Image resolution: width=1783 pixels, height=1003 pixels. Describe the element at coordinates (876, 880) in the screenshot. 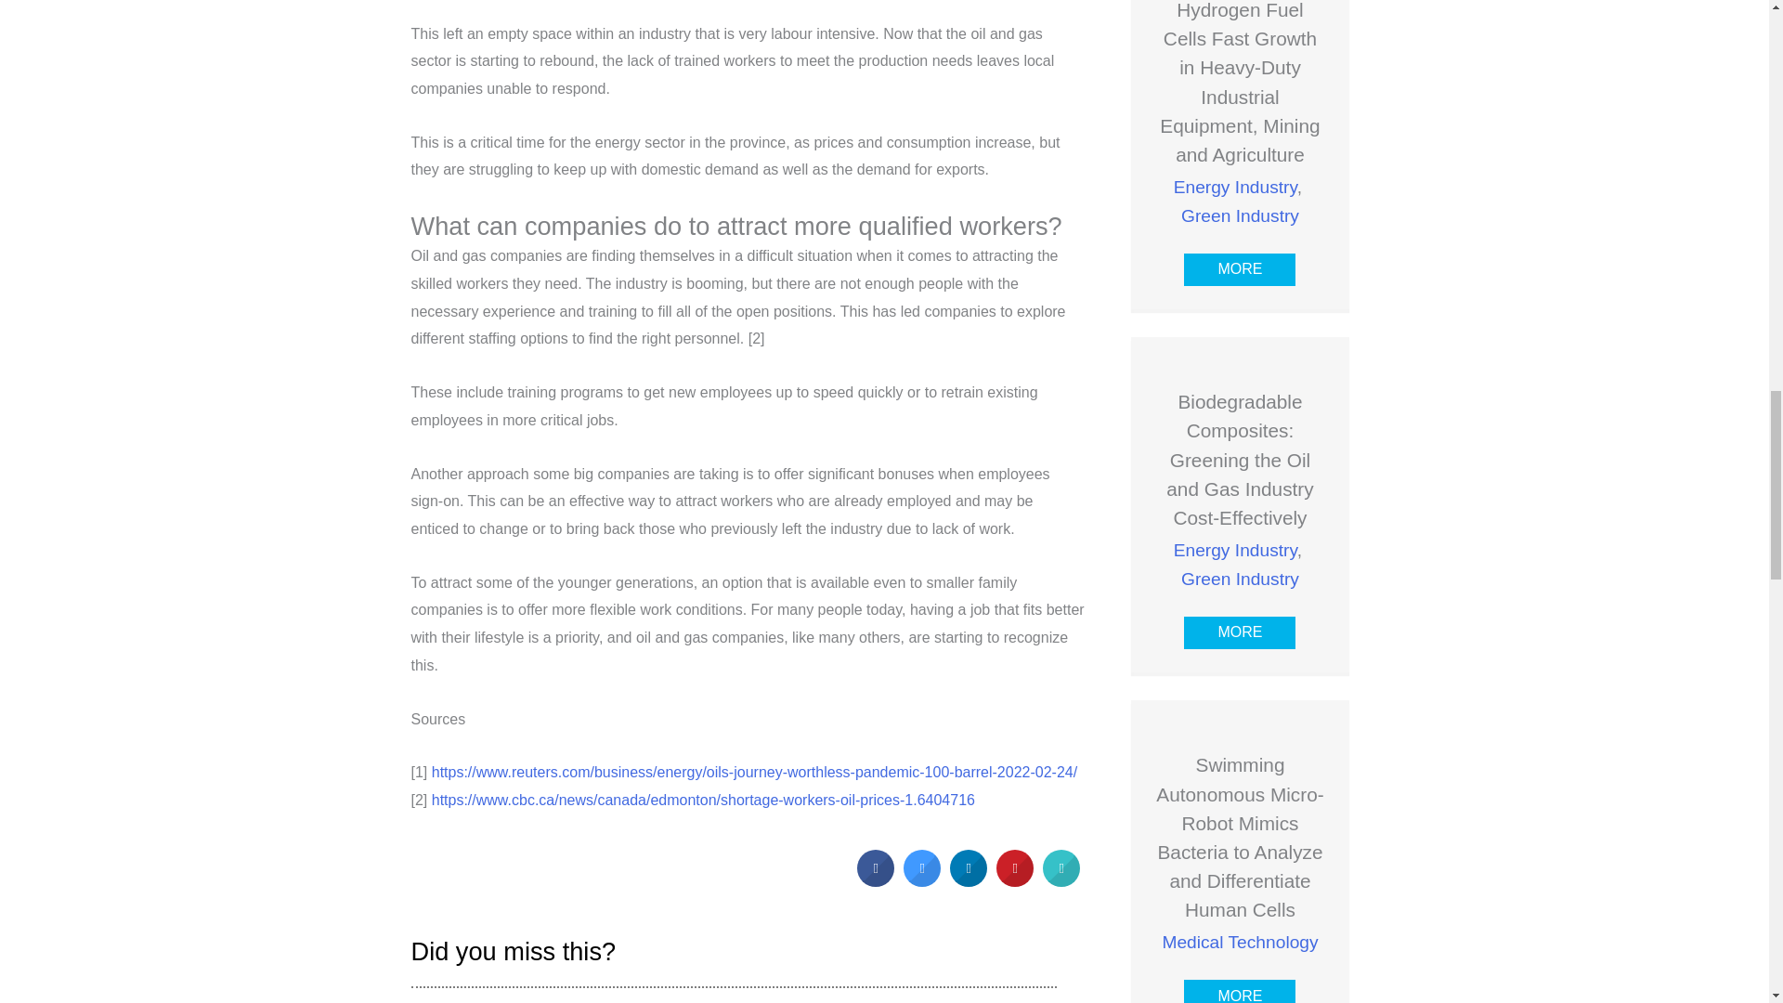

I see `Share on Facebook` at that location.